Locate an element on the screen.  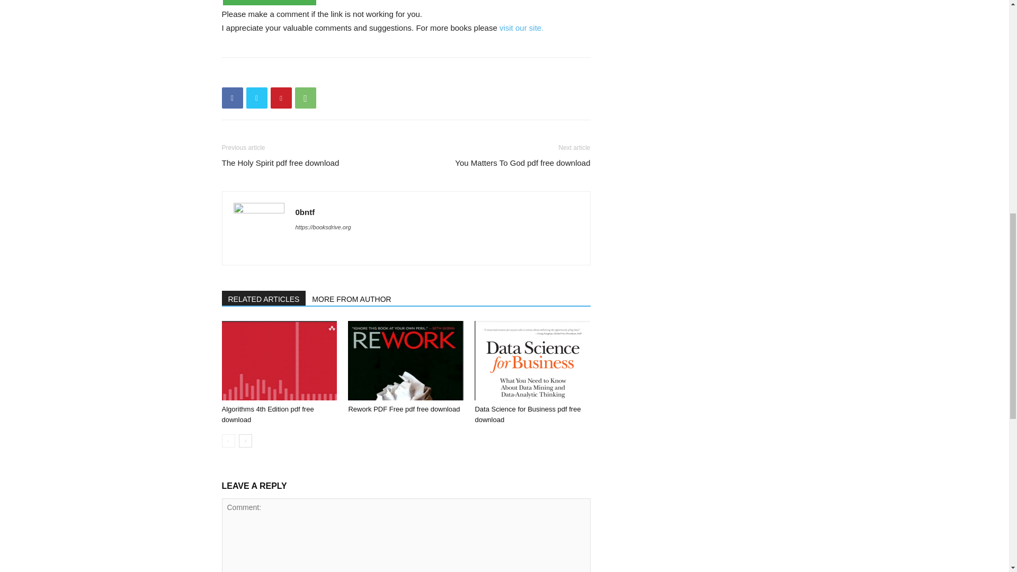
Pinterest is located at coordinates (281, 98).